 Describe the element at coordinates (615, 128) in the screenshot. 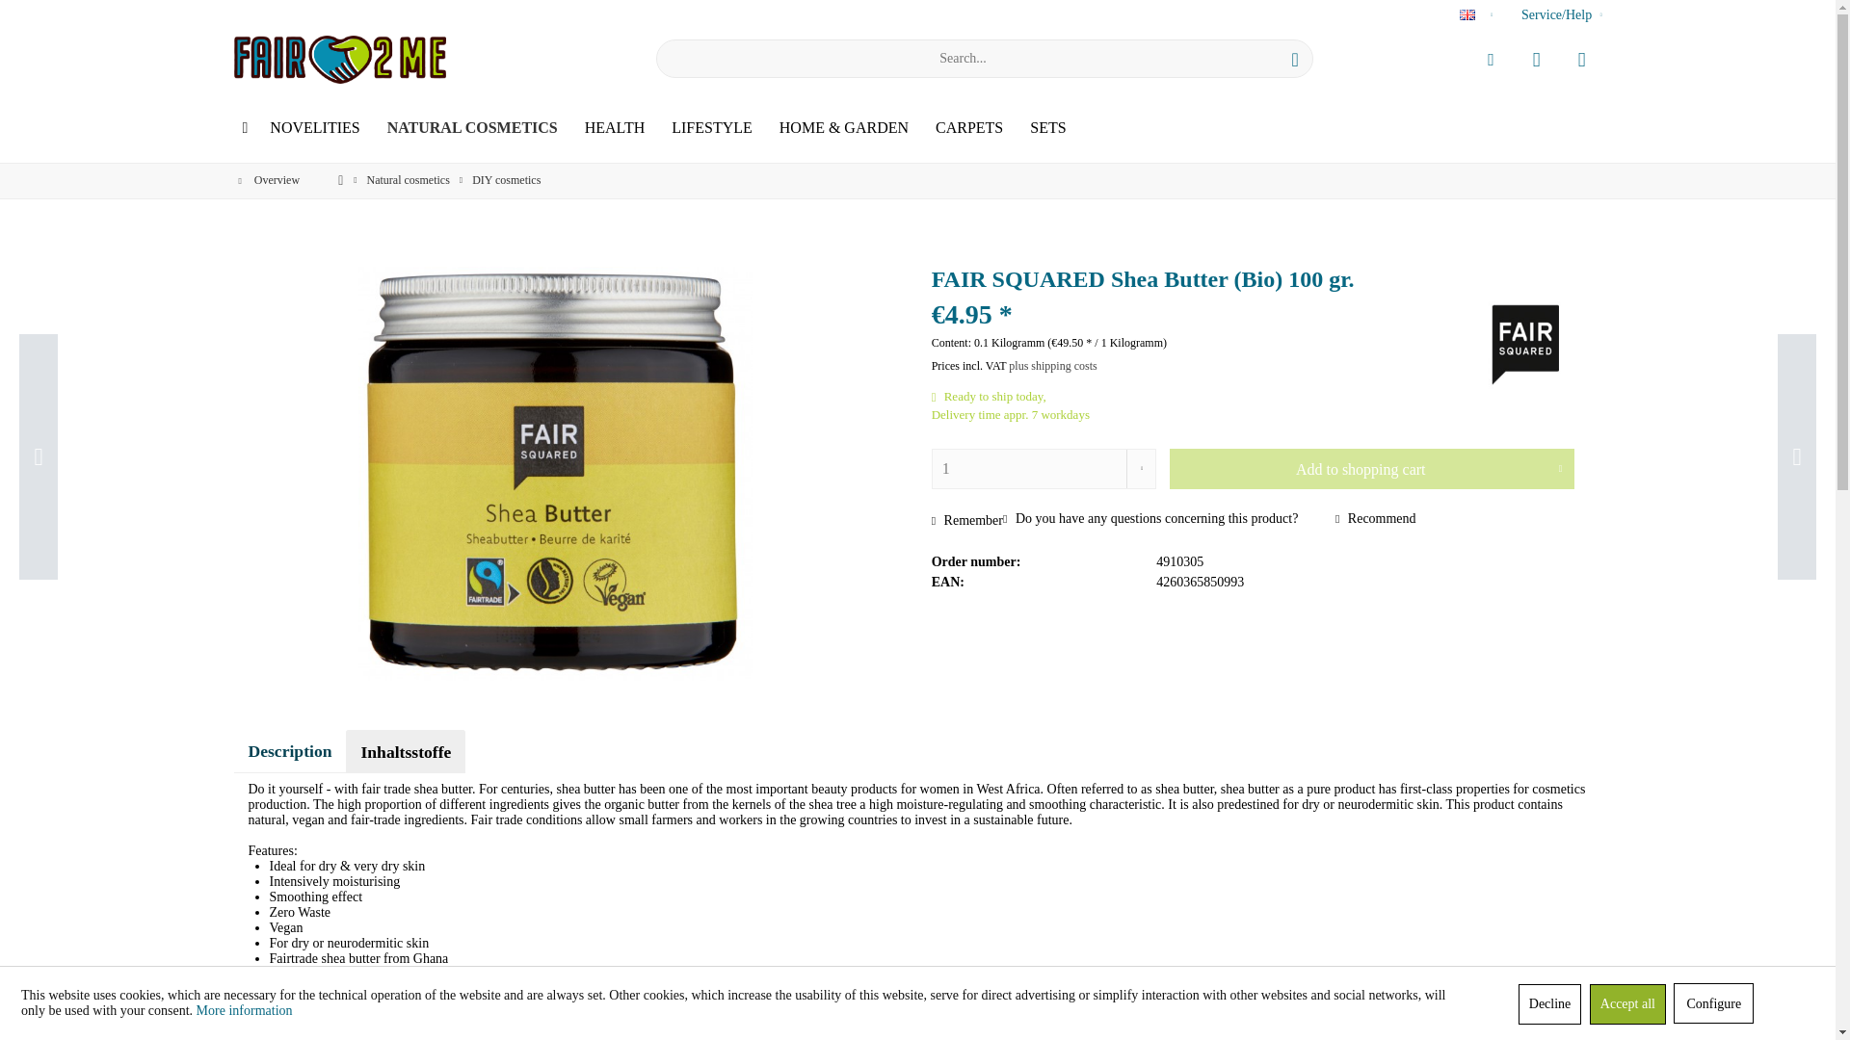

I see `HEALTH` at that location.